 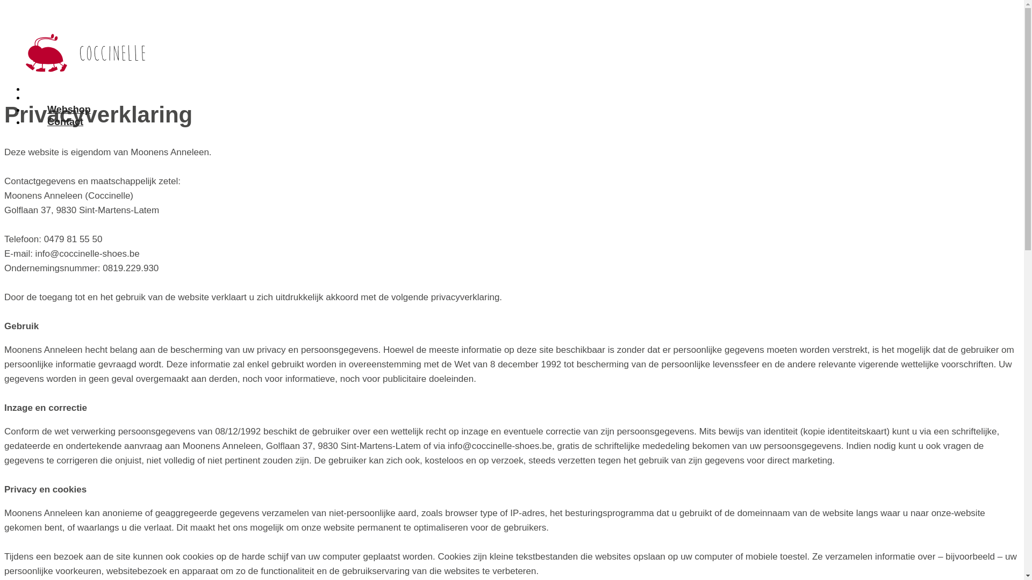 I want to click on Webshop, so click(x=85, y=95).